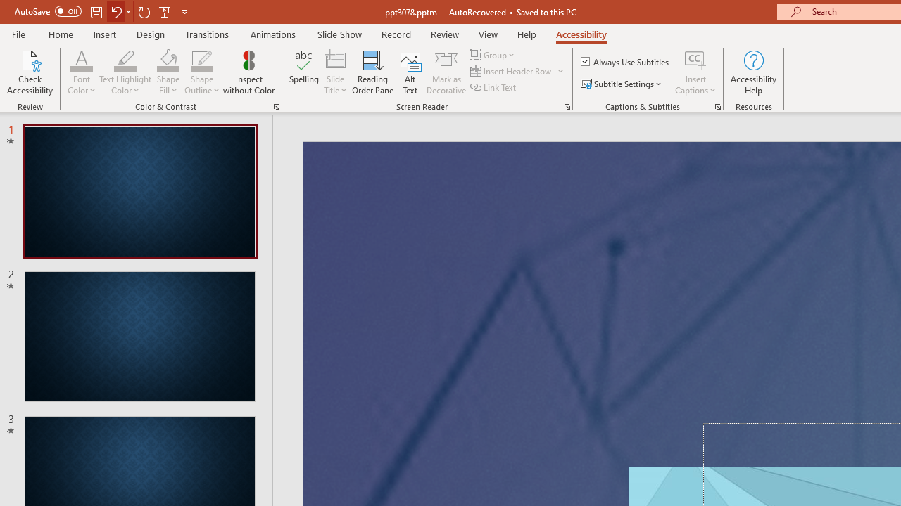 The image size is (901, 506). I want to click on Captions & Subtitles, so click(718, 107).